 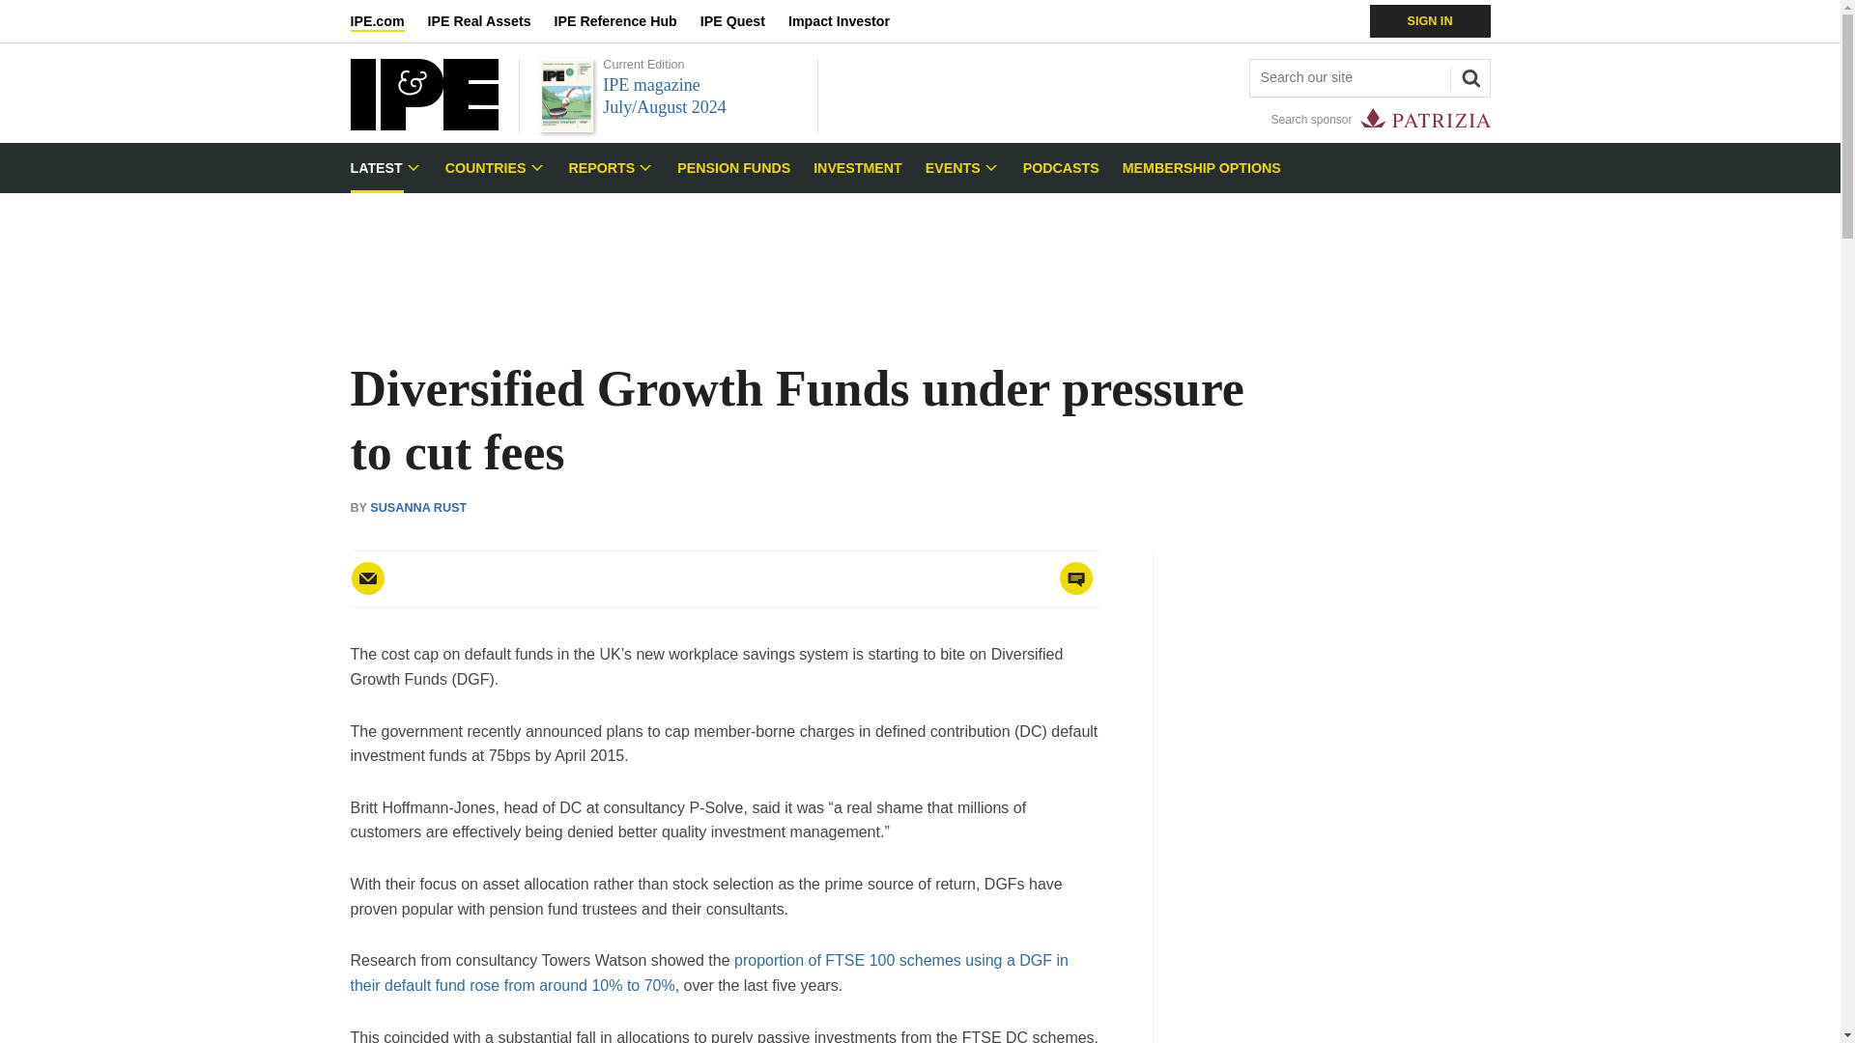 I want to click on IPE Real Assets, so click(x=491, y=21).